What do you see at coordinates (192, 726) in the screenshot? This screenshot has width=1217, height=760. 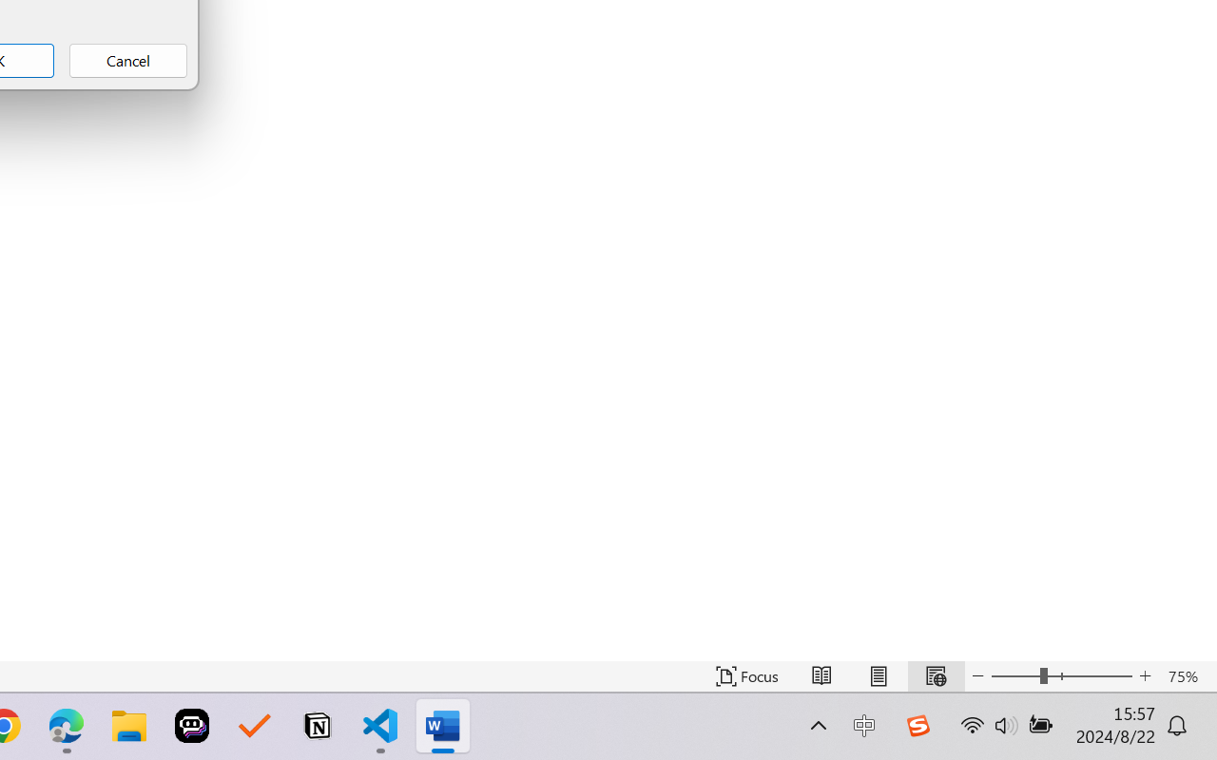 I see `Poe` at bounding box center [192, 726].